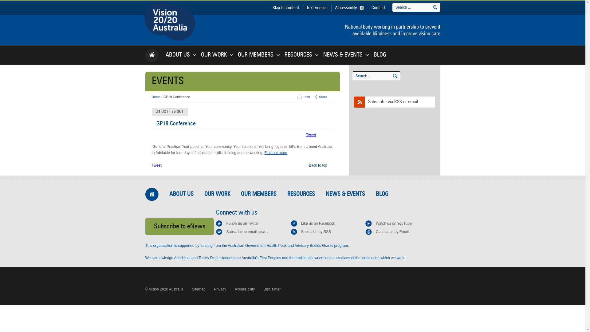 The height and width of the screenshot is (332, 590). What do you see at coordinates (220, 289) in the screenshot?
I see `Privacy` at bounding box center [220, 289].